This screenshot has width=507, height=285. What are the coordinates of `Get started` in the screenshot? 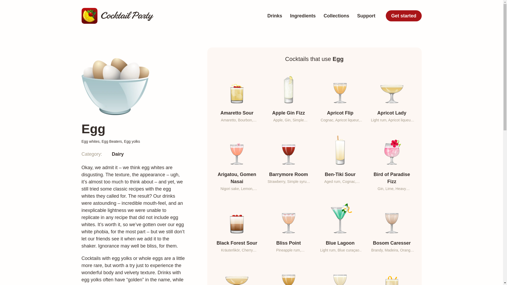 It's located at (403, 16).